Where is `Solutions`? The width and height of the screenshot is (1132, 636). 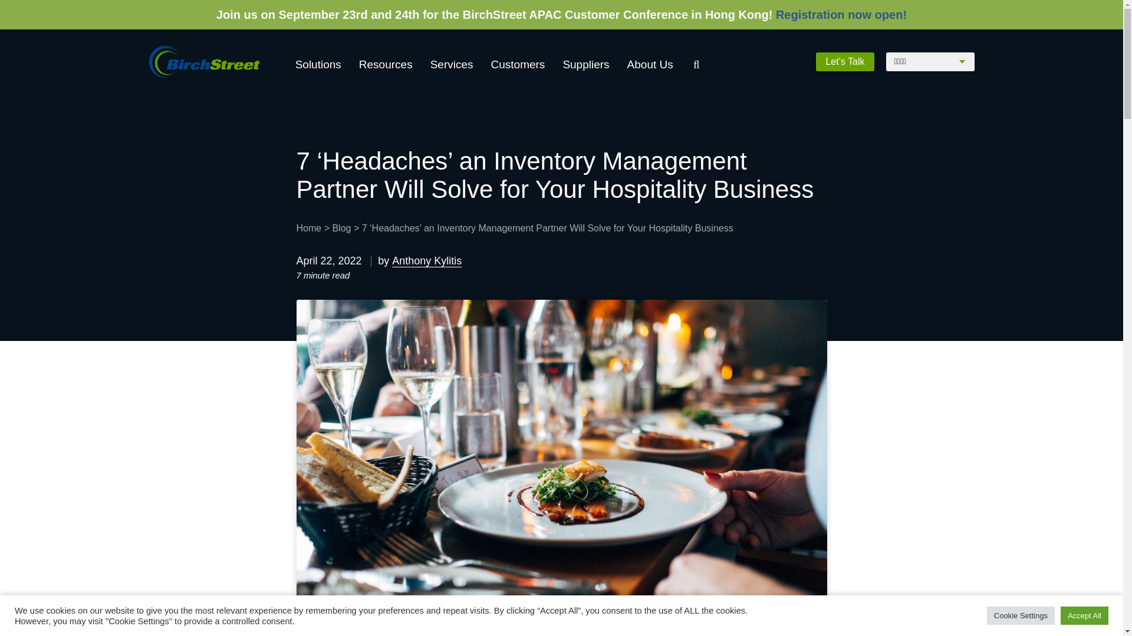 Solutions is located at coordinates (318, 65).